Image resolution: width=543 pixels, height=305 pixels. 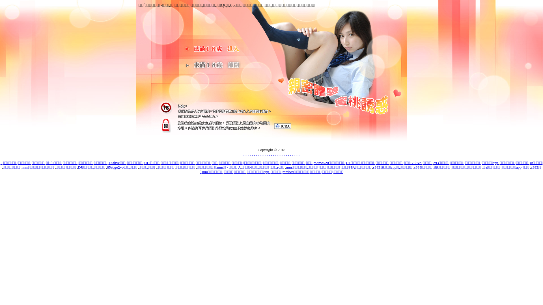 What do you see at coordinates (277, 154) in the screenshot?
I see `.` at bounding box center [277, 154].